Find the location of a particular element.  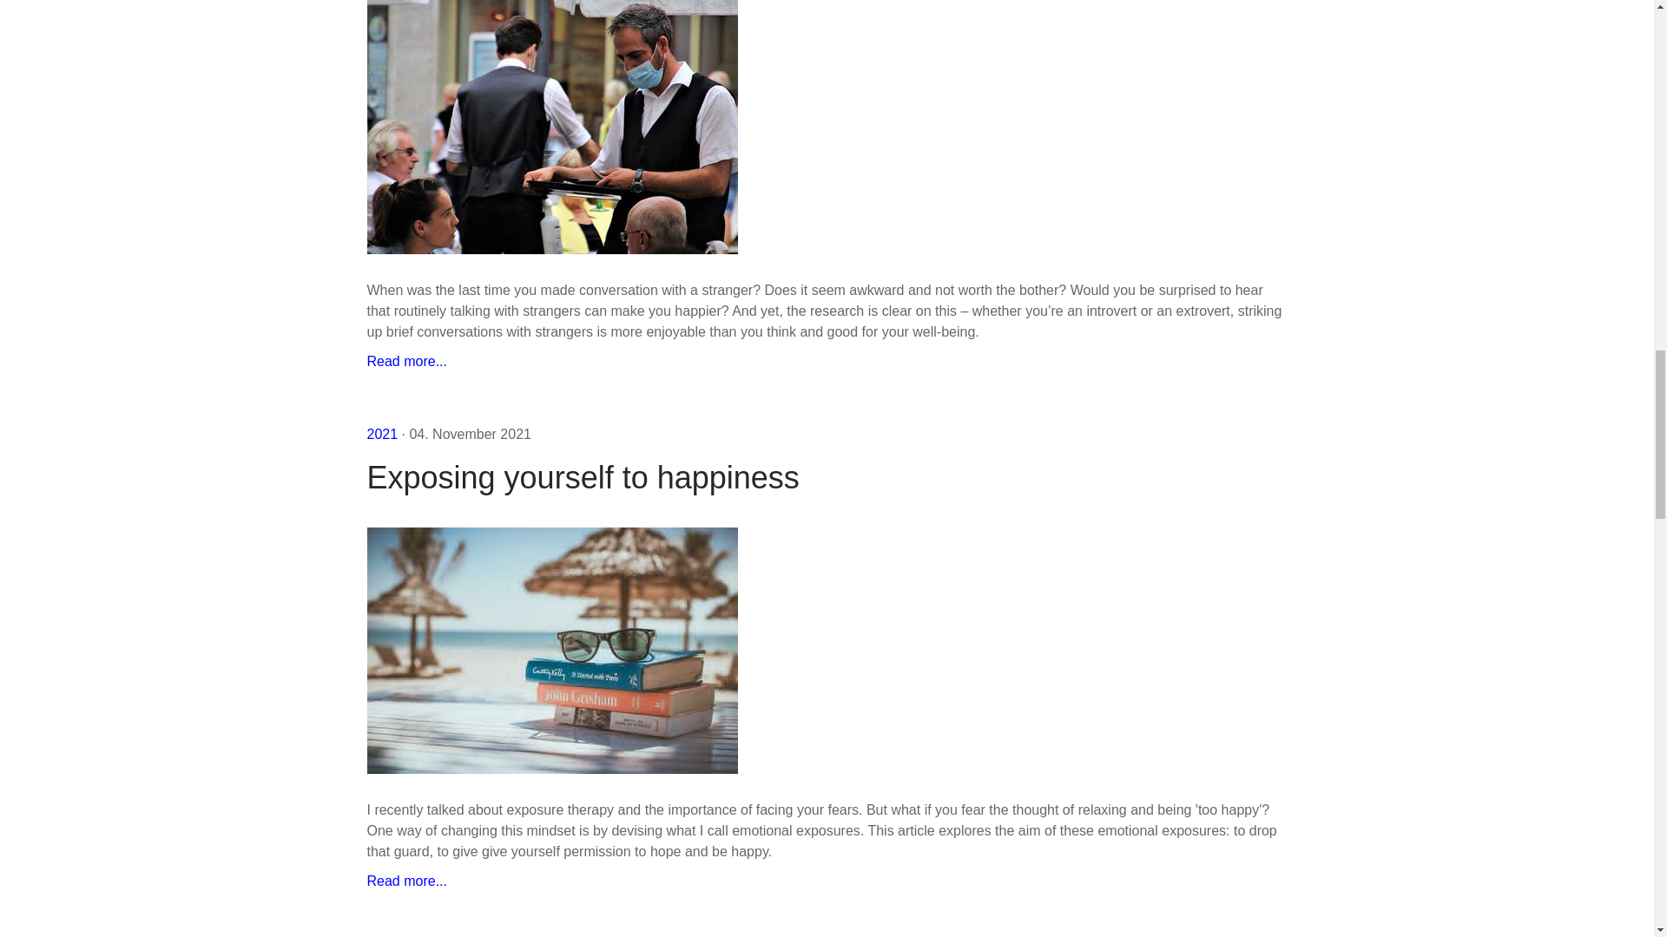

Exposing yourself to happiness is located at coordinates (827, 477).